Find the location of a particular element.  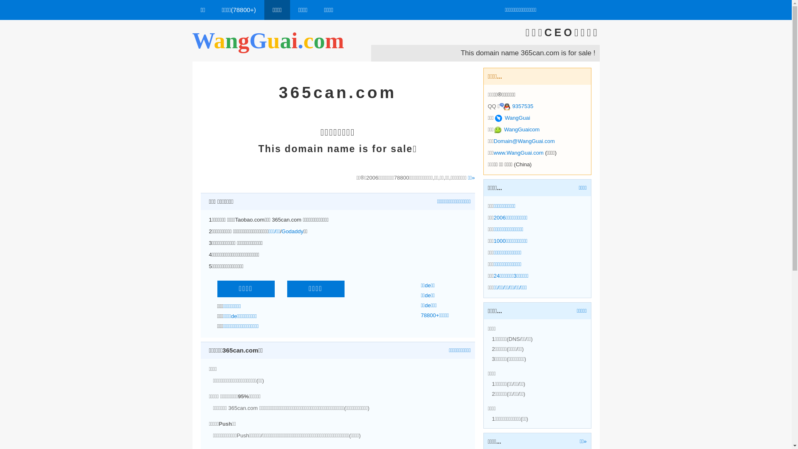

Godaddy is located at coordinates (293, 231).